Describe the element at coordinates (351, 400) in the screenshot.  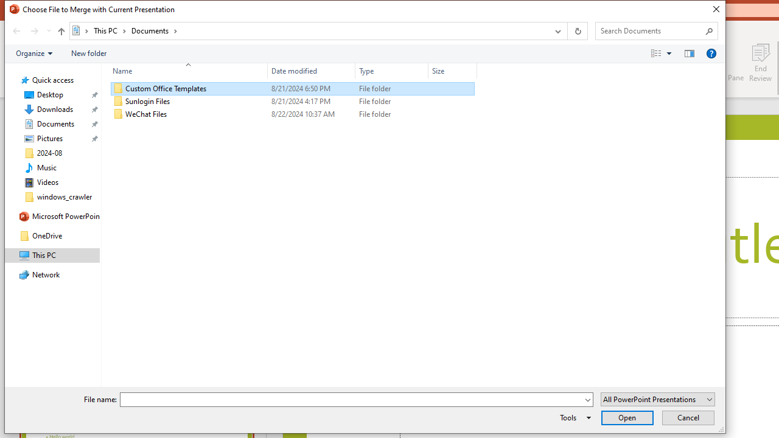
I see `File name:` at that location.